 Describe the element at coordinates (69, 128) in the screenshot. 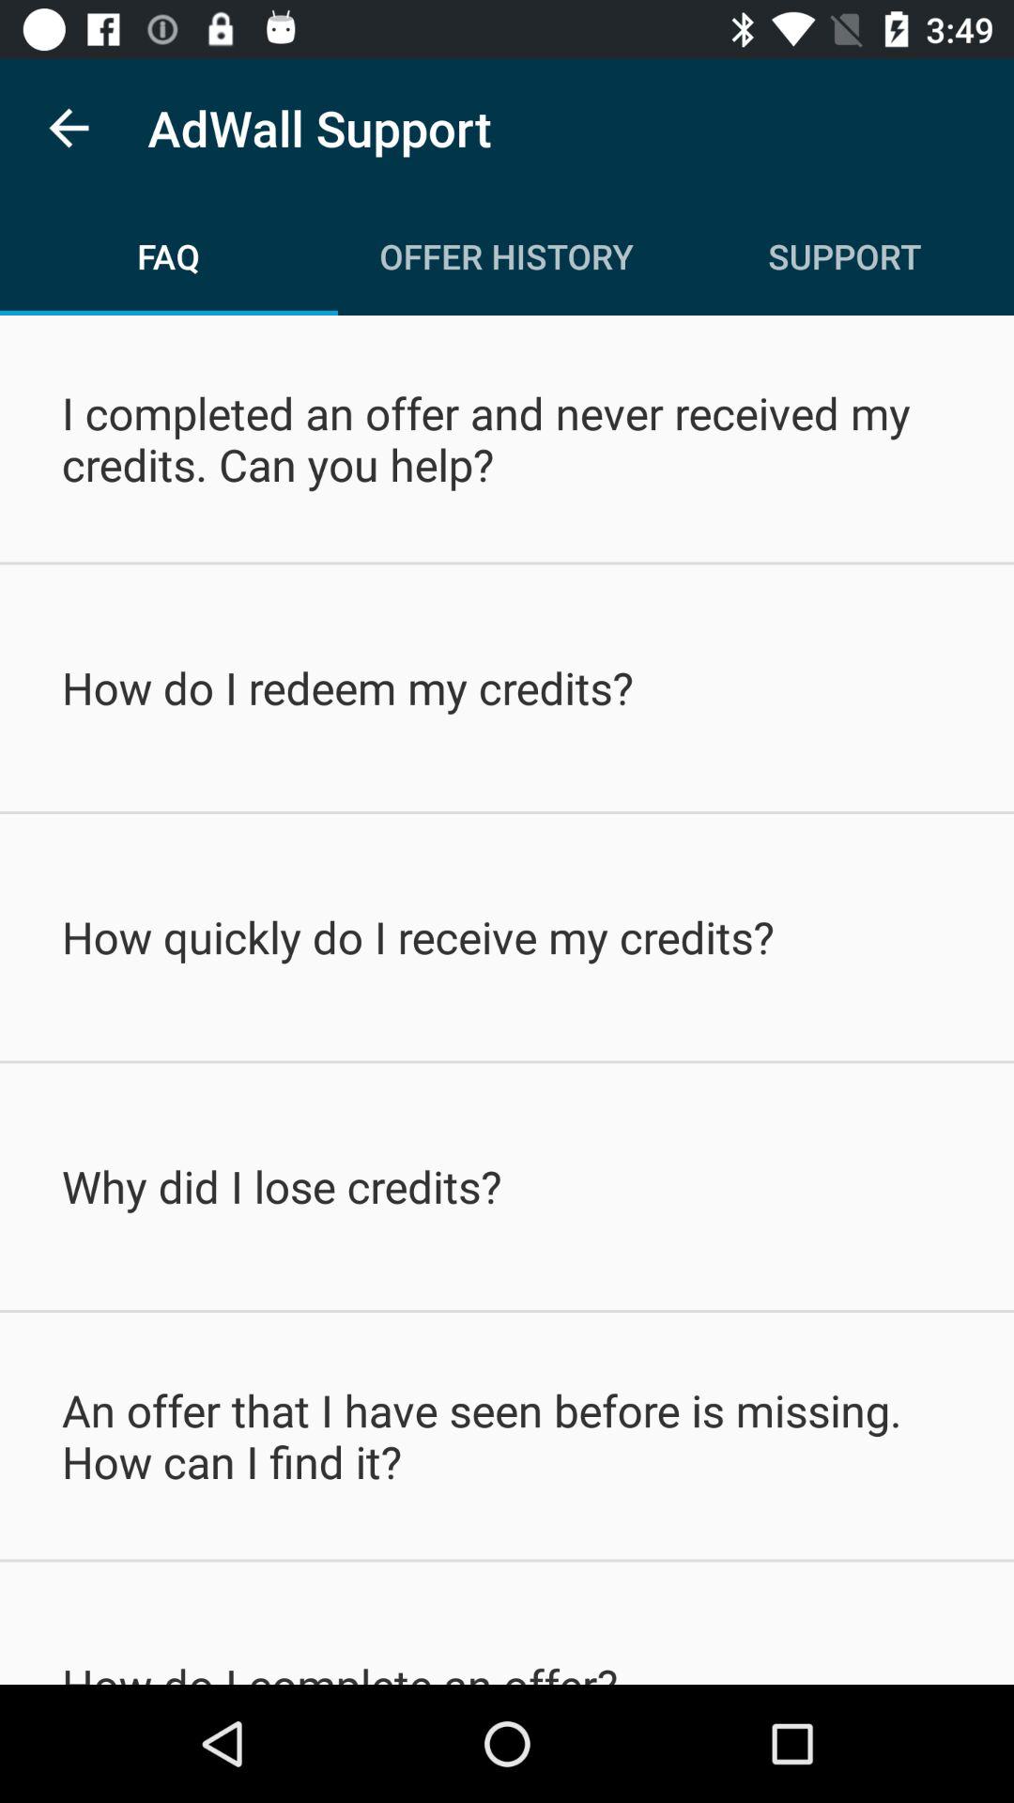

I see `tap the item to the left of adwall support` at that location.